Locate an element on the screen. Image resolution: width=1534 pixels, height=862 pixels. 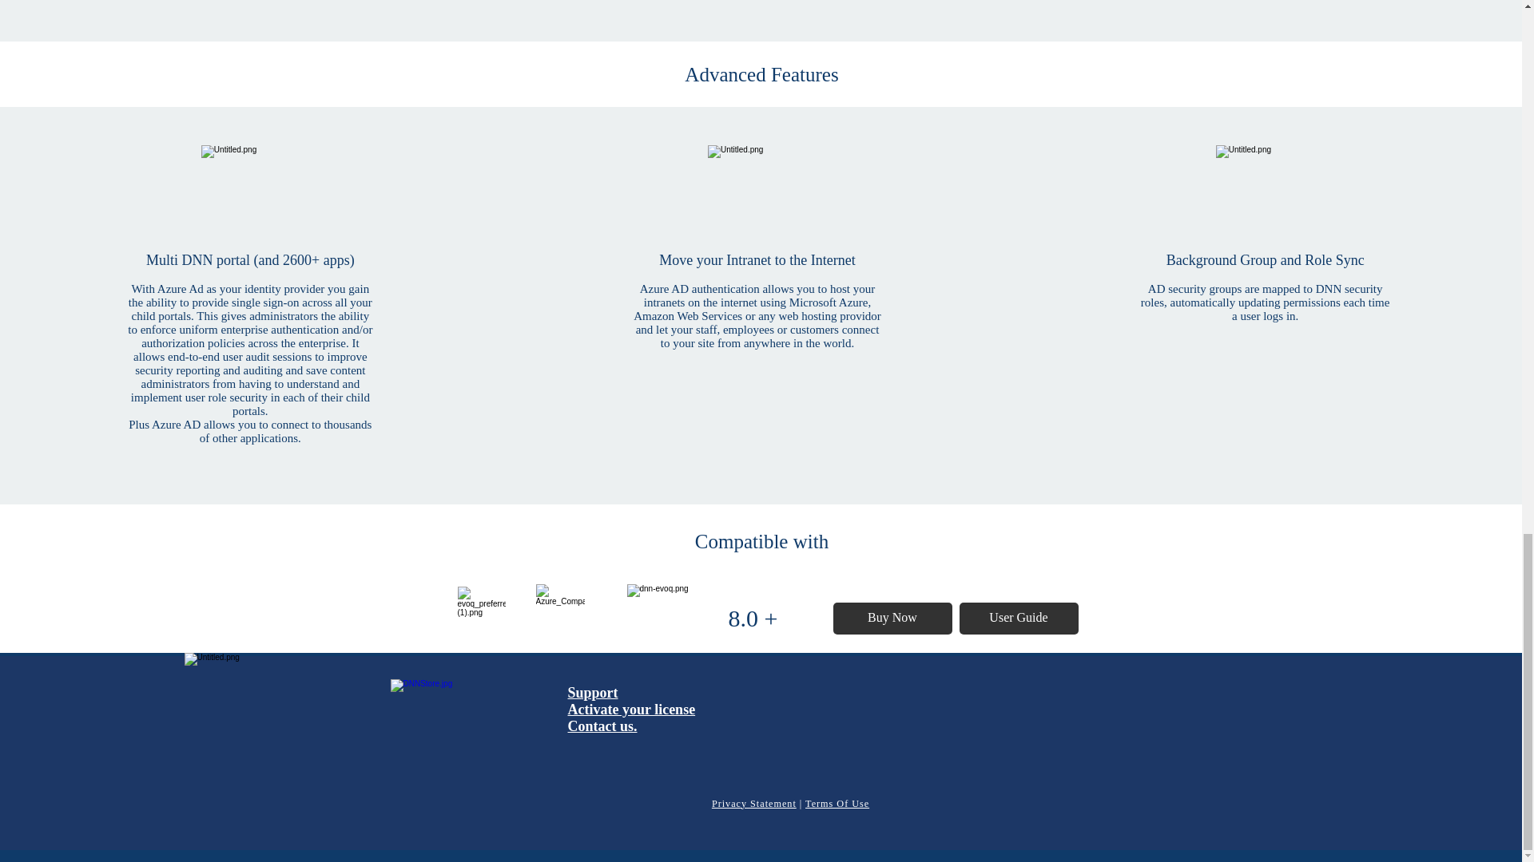
User Guide is located at coordinates (1018, 617).